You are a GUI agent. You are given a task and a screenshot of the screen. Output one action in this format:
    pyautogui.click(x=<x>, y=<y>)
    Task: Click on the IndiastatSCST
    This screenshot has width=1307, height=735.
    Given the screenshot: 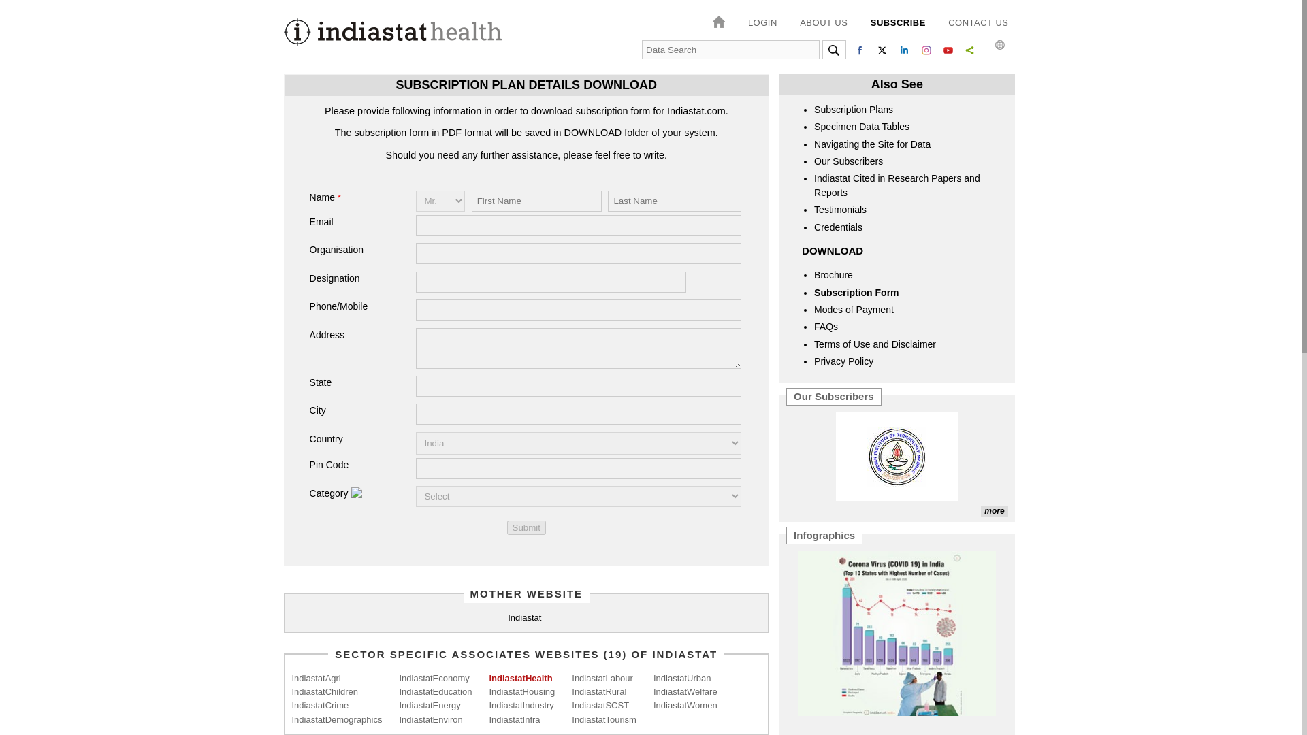 What is the action you would take?
    pyautogui.click(x=604, y=705)
    